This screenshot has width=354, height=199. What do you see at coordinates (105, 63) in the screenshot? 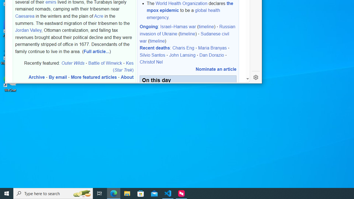
I see `Battle of Winwick` at bounding box center [105, 63].